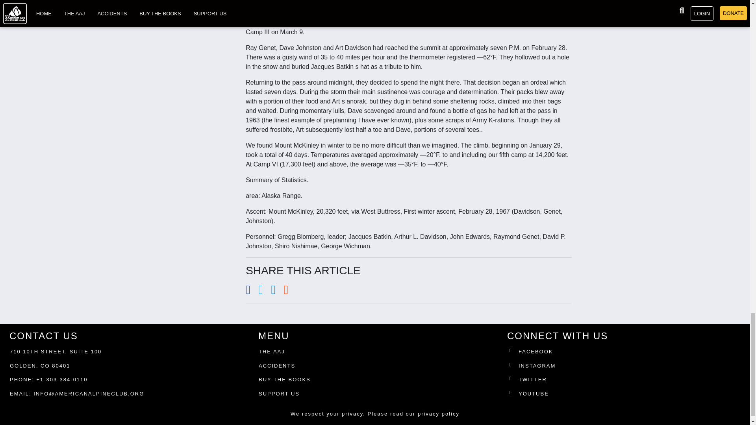  I want to click on Share to Twitter, so click(265, 292).